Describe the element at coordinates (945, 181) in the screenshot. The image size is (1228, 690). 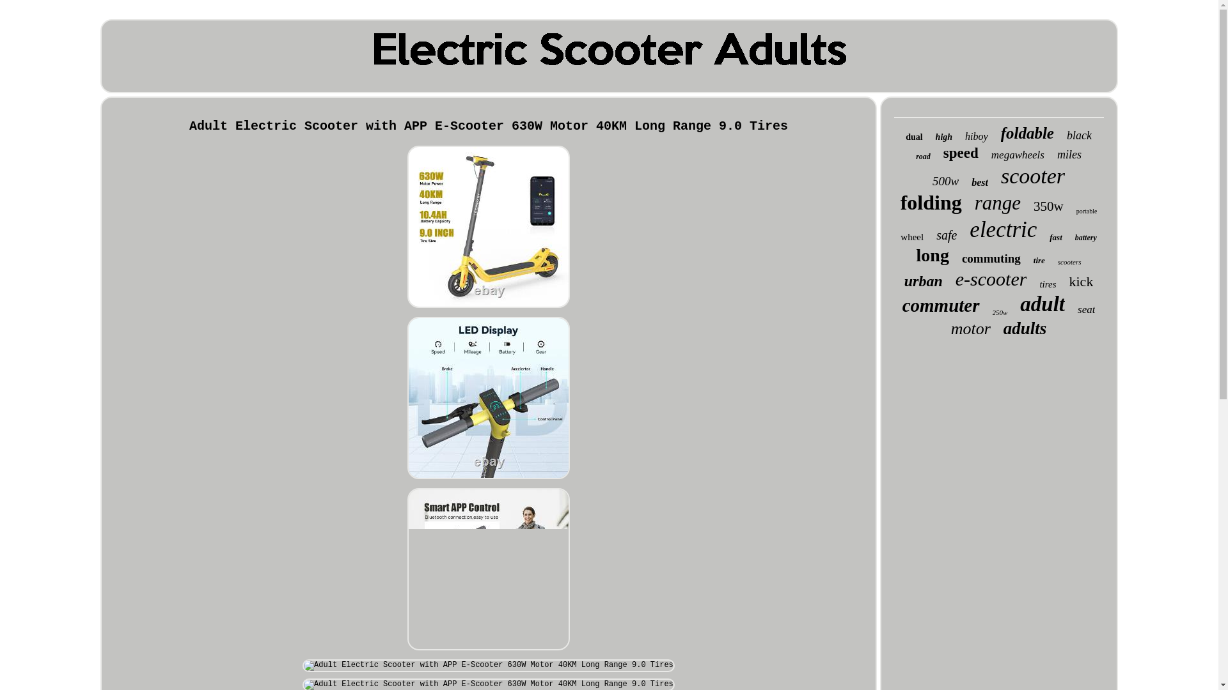
I see `500w` at that location.